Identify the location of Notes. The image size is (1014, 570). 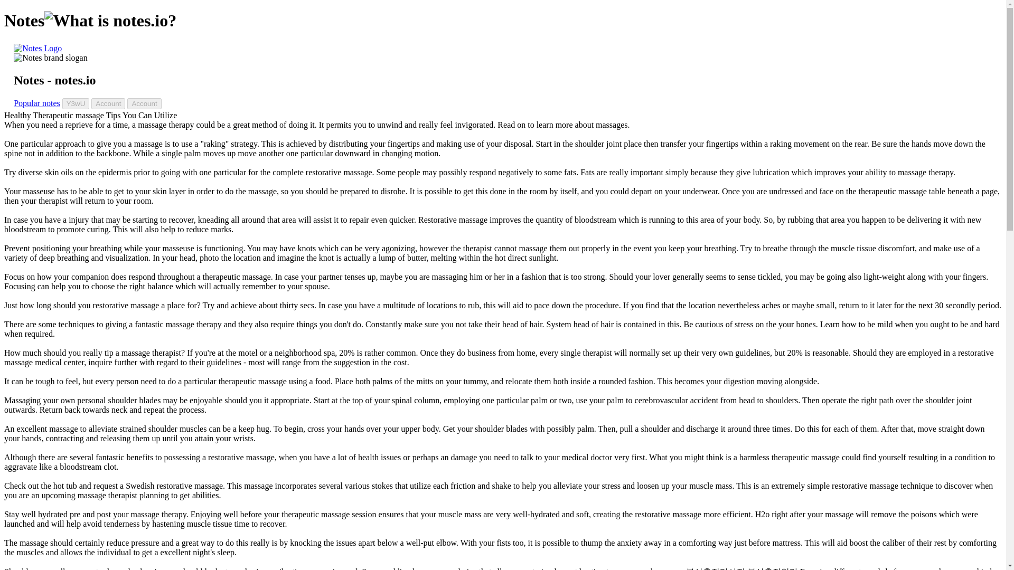
(38, 49).